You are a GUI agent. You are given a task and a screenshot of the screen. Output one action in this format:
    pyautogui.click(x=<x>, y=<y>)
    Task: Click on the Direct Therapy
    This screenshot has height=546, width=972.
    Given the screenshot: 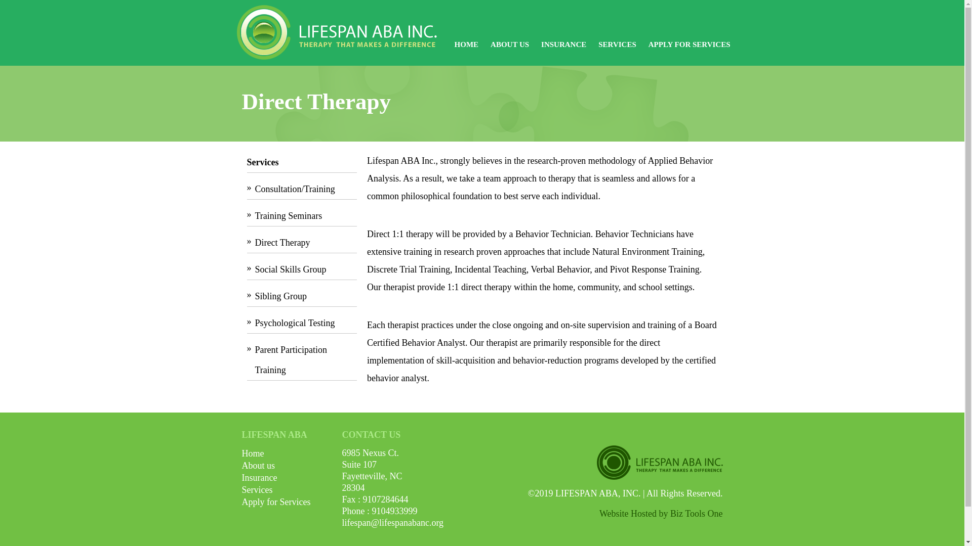 What is the action you would take?
    pyautogui.click(x=306, y=243)
    